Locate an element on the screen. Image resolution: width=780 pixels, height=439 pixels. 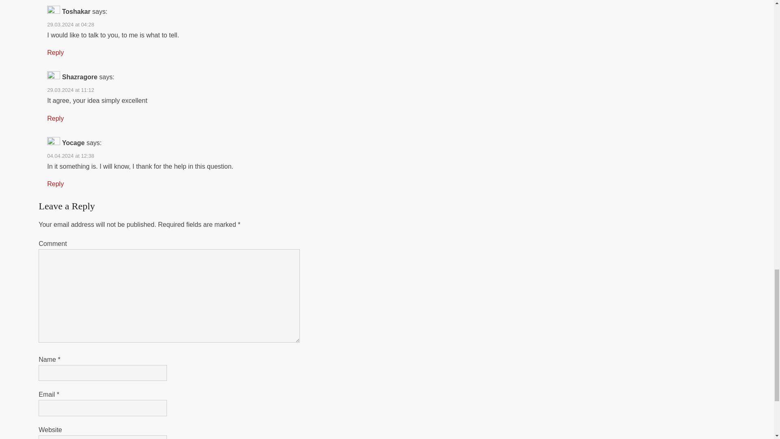
04.04.2024 at 12:38 is located at coordinates (71, 155).